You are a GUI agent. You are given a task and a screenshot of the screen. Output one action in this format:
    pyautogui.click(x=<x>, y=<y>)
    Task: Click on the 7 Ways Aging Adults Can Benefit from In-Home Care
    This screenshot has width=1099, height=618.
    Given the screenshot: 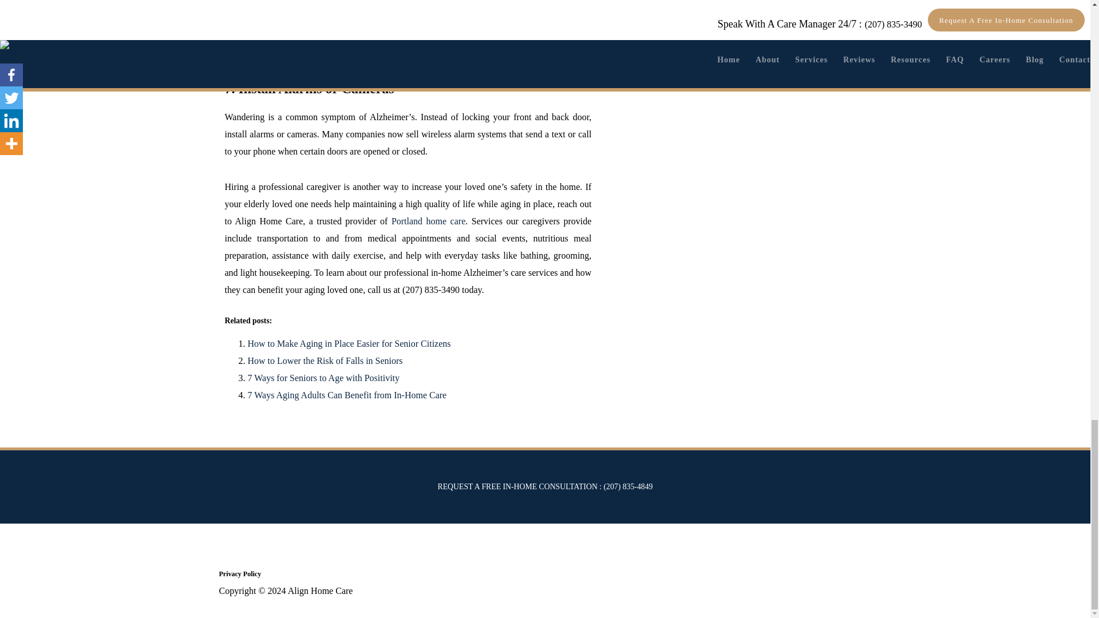 What is the action you would take?
    pyautogui.click(x=347, y=395)
    